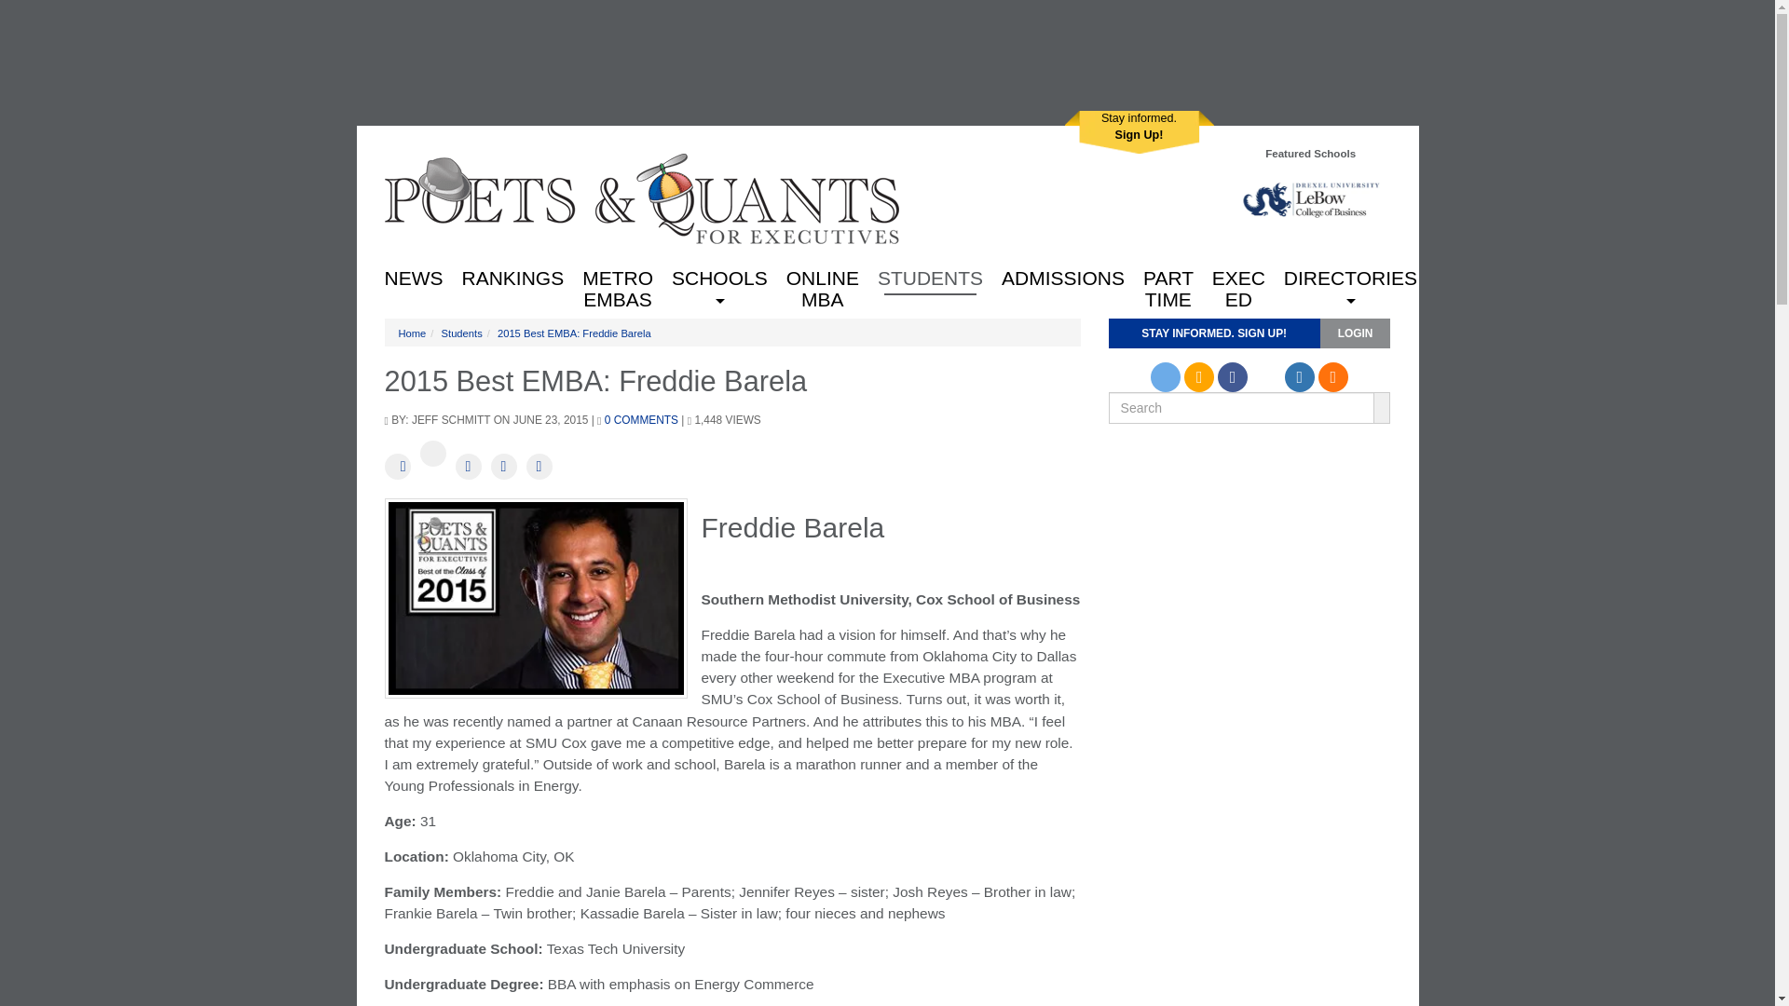  I want to click on METRO EMBAS, so click(512, 276).